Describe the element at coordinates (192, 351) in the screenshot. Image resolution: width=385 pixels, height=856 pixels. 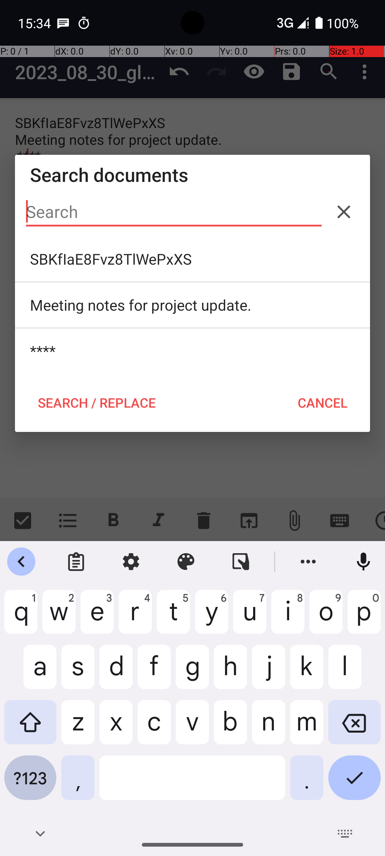
I see `****` at that location.